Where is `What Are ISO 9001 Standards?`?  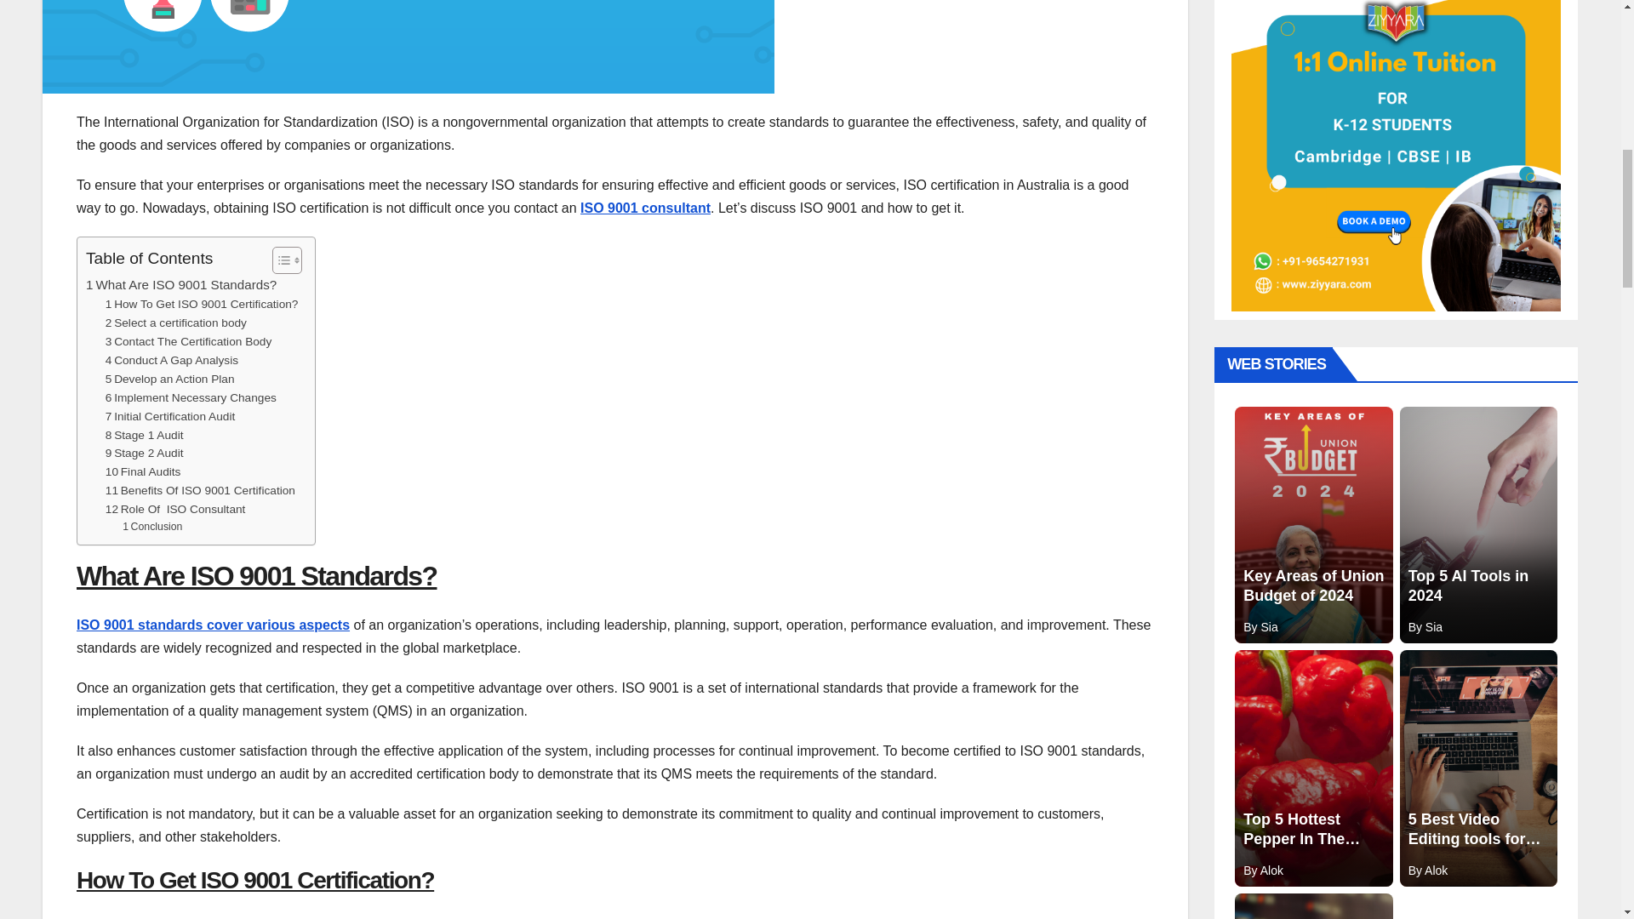
What Are ISO 9001 Standards? is located at coordinates (180, 284).